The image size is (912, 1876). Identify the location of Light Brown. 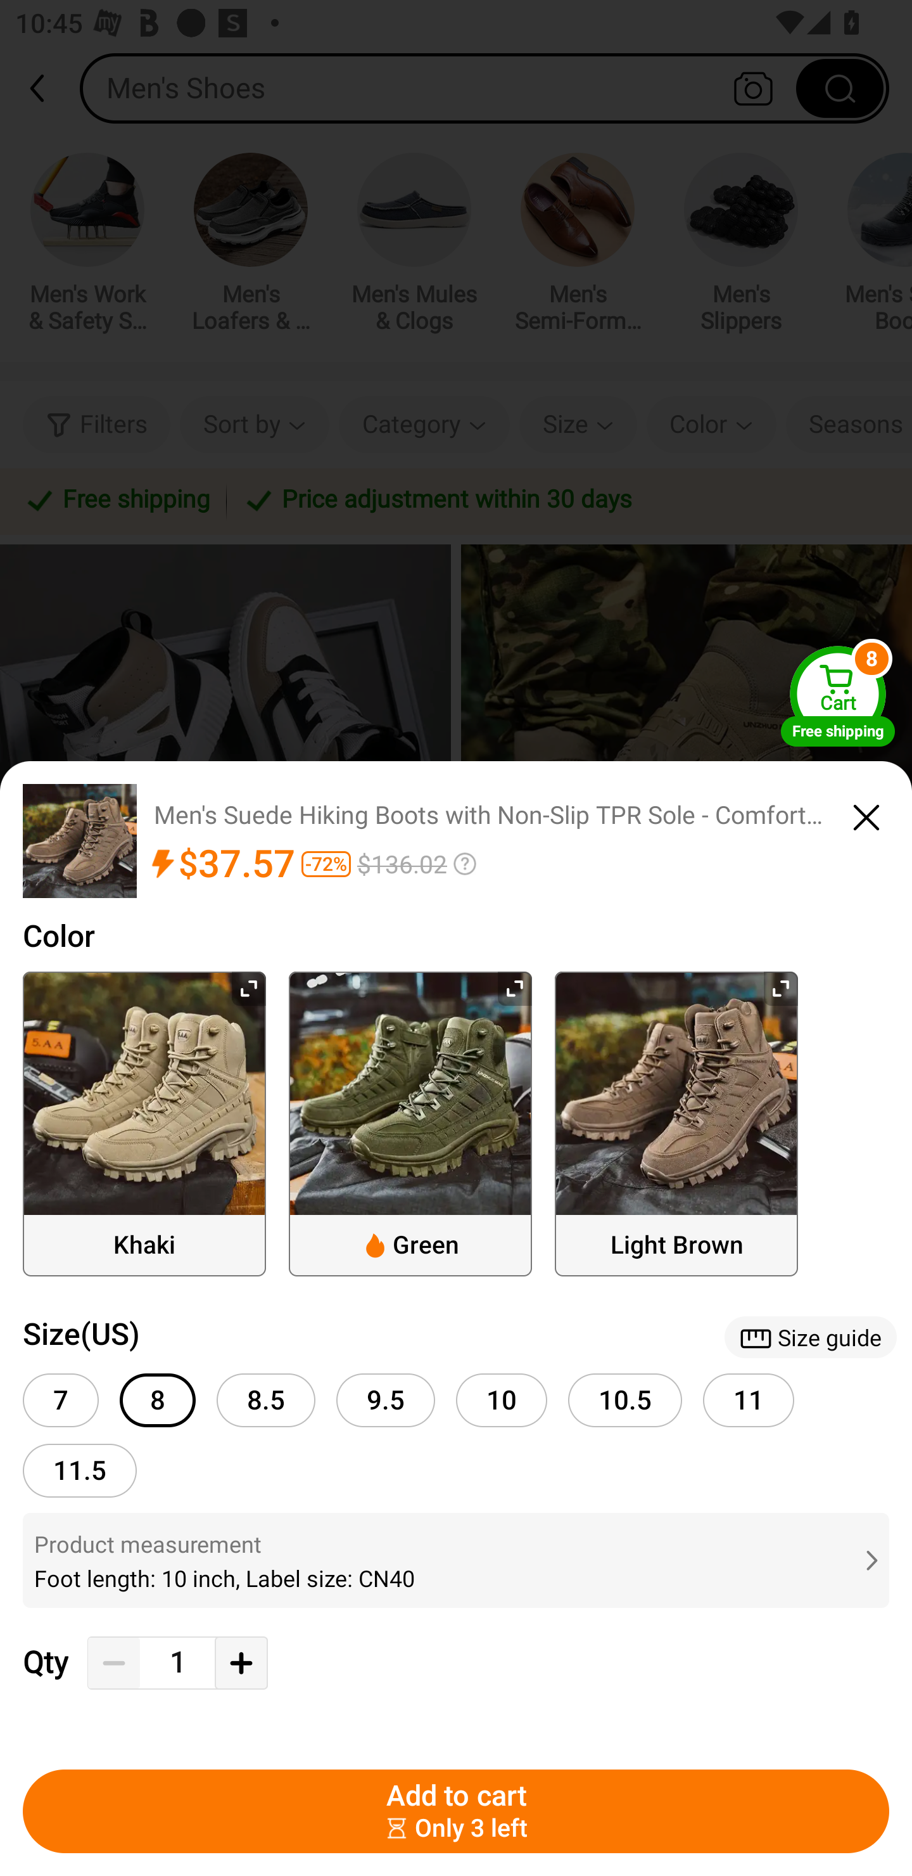
(676, 1123).